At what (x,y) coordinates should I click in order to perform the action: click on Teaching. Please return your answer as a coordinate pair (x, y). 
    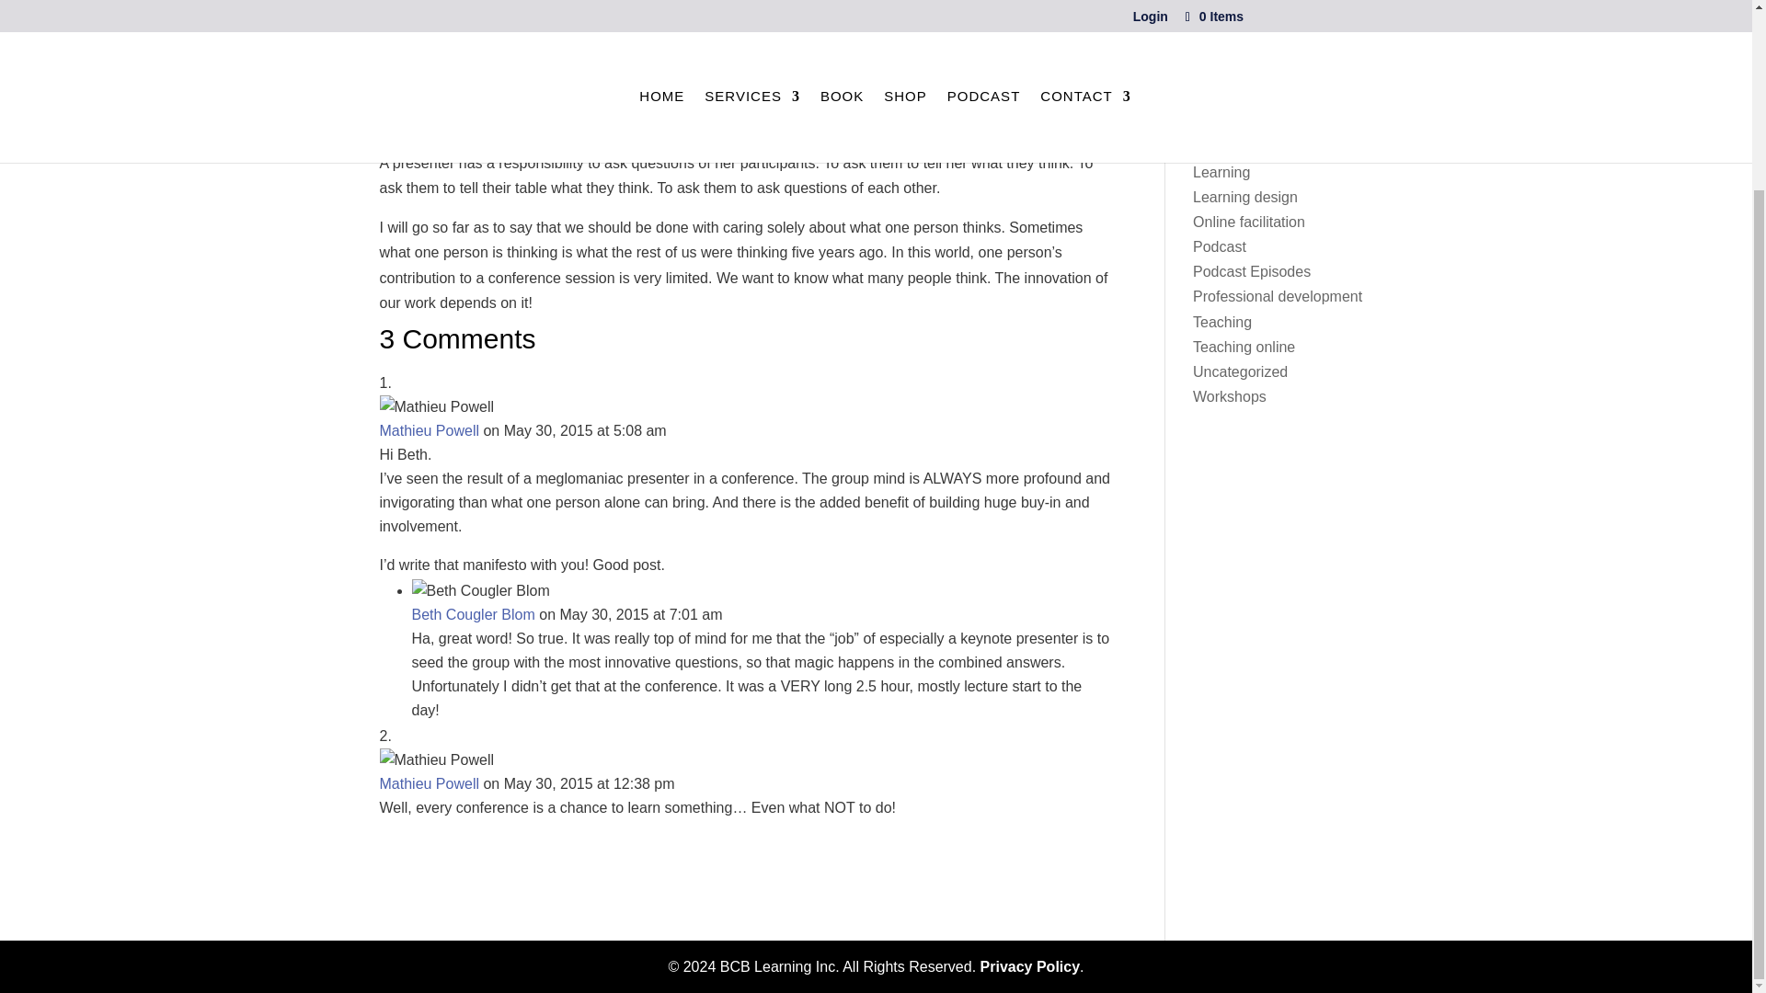
    Looking at the image, I should click on (1222, 322).